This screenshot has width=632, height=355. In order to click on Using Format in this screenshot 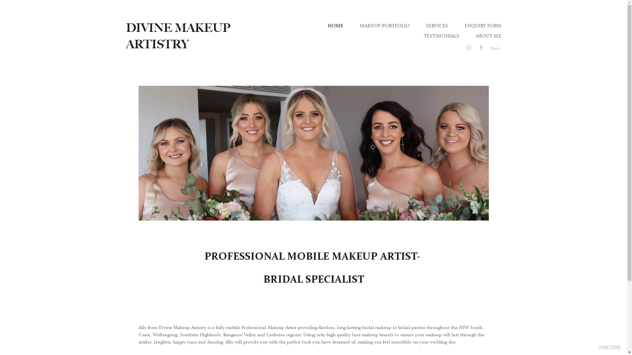, I will do `click(610, 347)`.